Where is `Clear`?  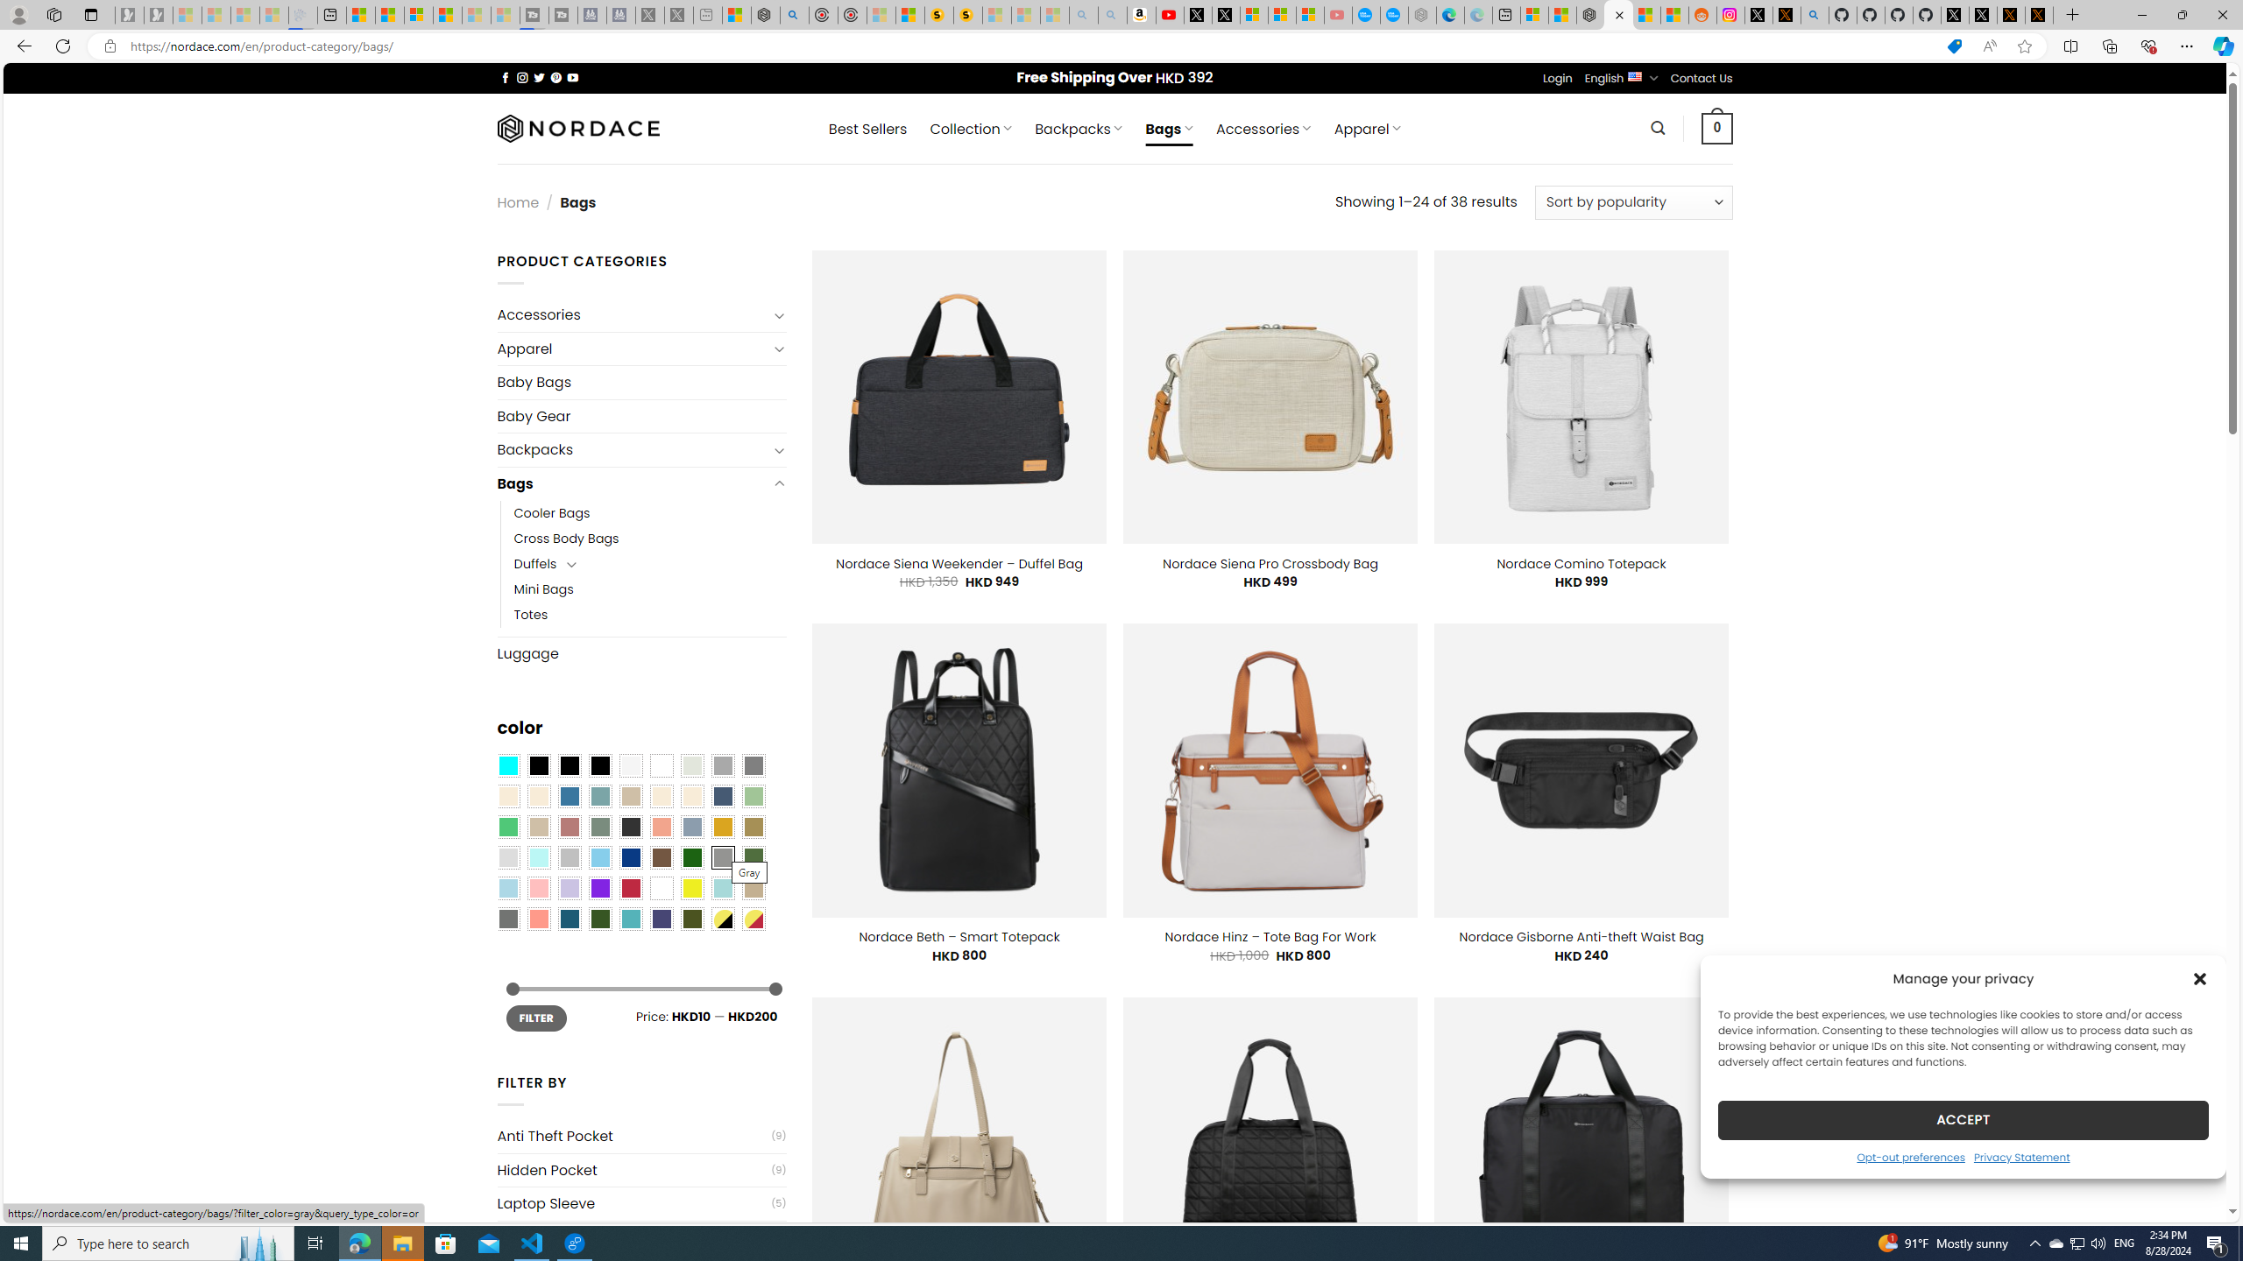
Clear is located at coordinates (662, 766).